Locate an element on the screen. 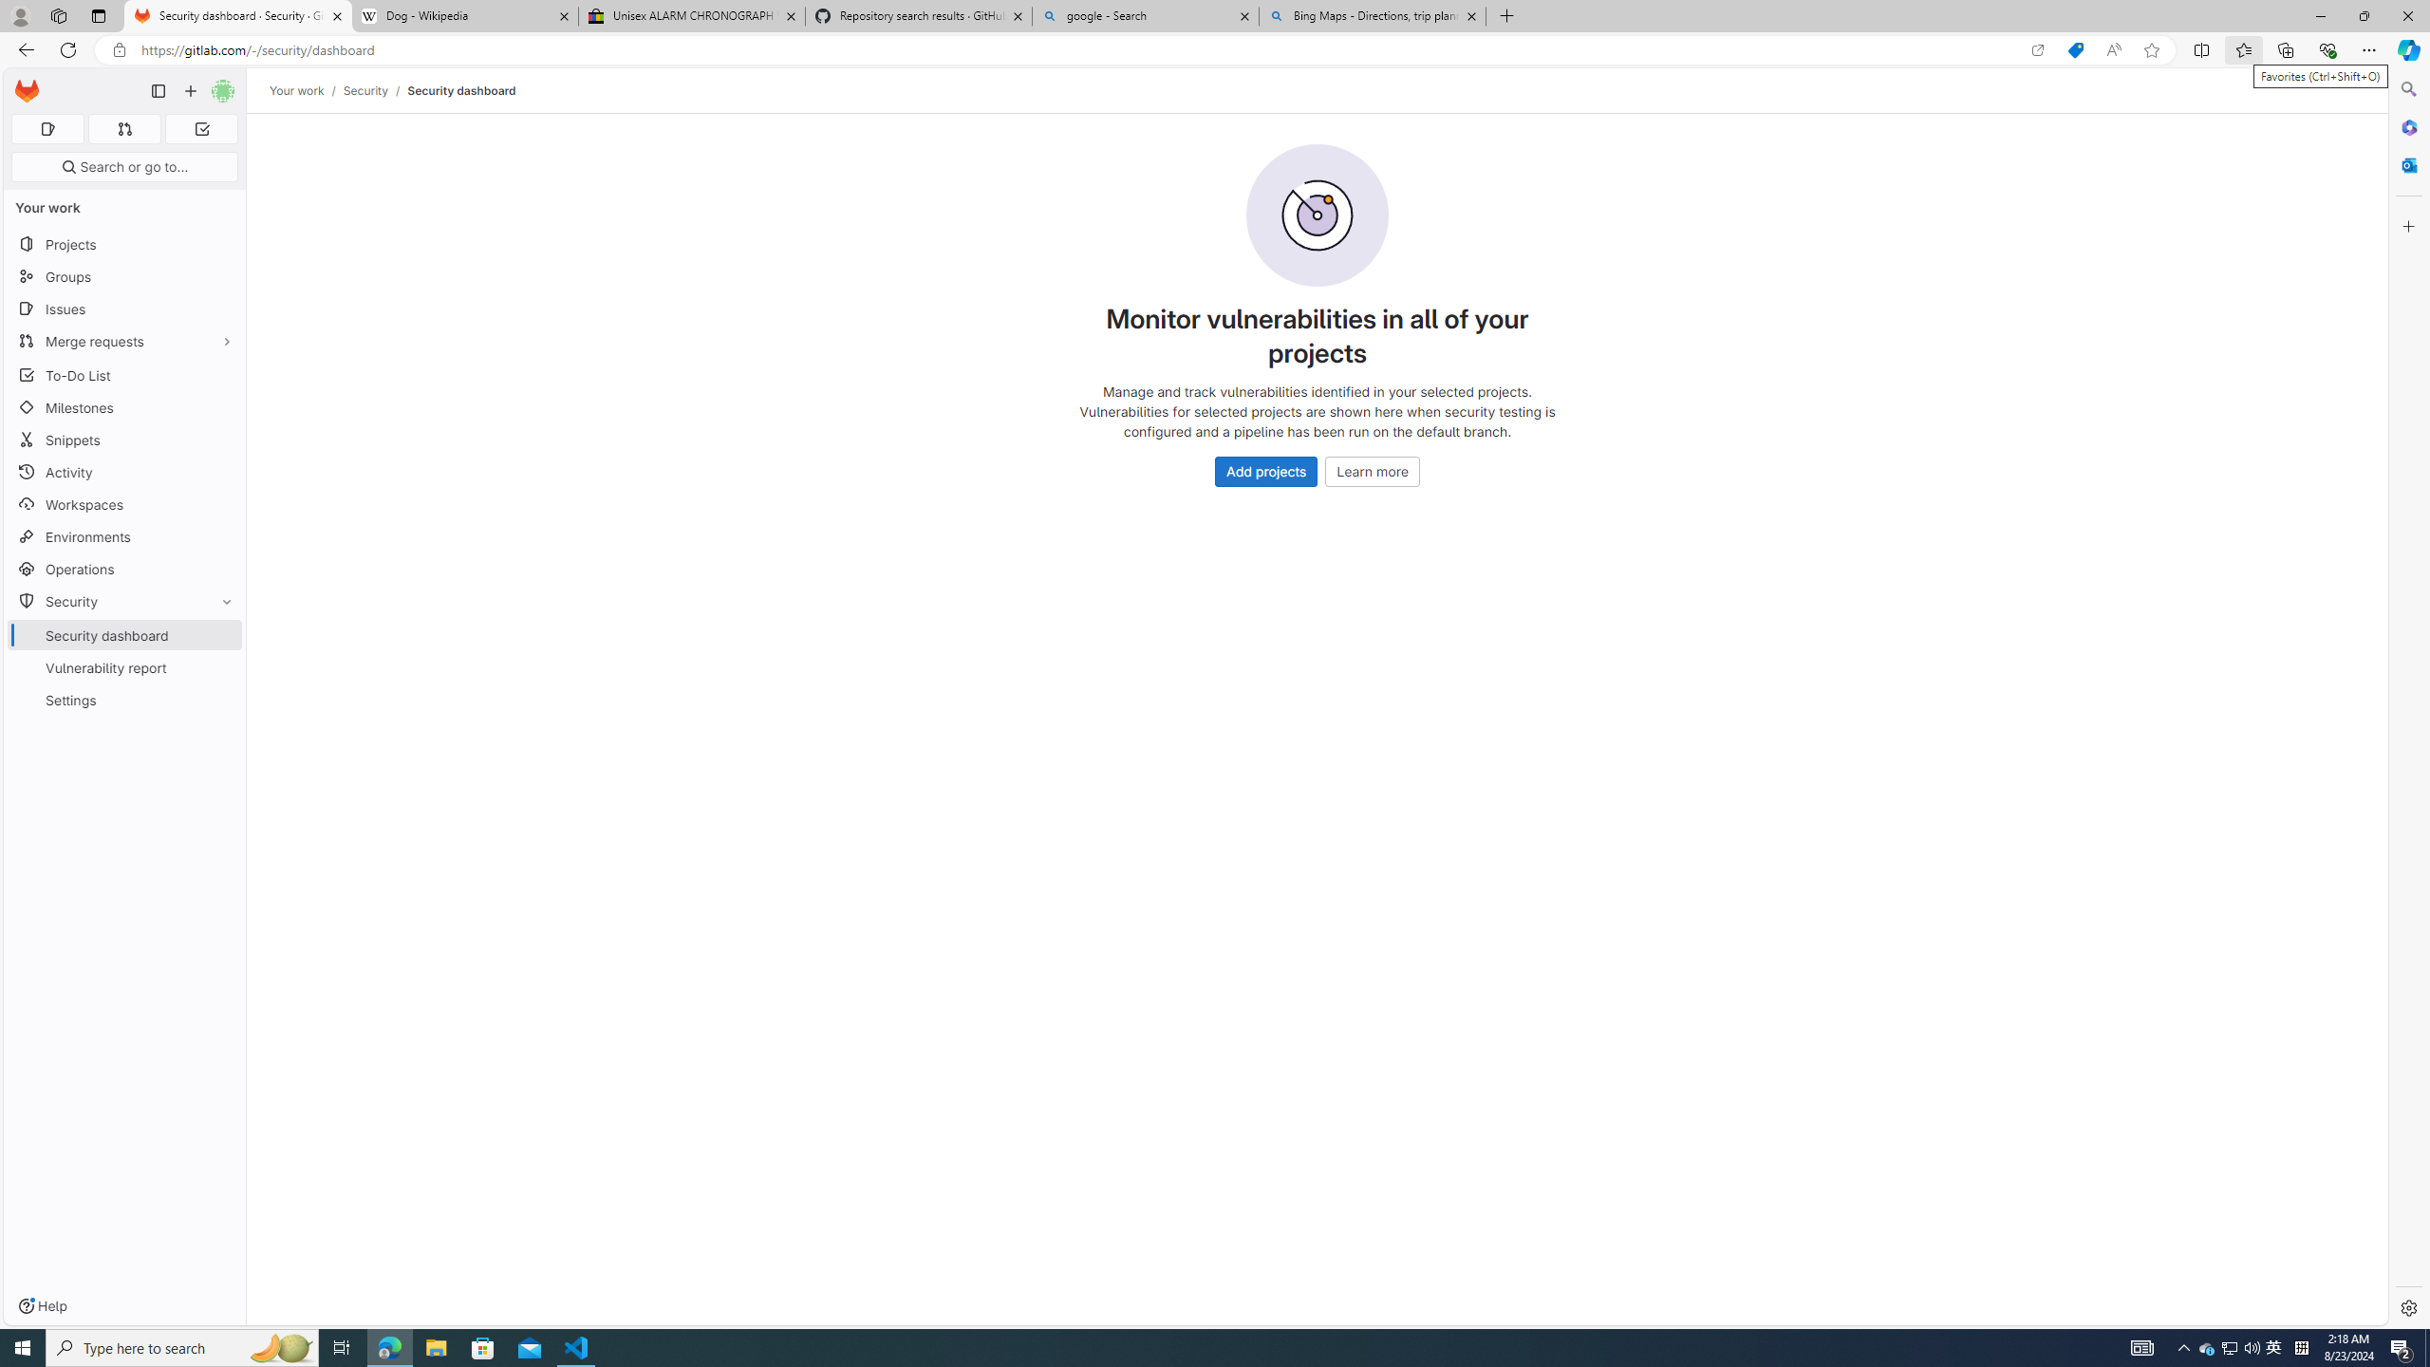 The height and width of the screenshot is (1367, 2430). Your work is located at coordinates (298, 90).